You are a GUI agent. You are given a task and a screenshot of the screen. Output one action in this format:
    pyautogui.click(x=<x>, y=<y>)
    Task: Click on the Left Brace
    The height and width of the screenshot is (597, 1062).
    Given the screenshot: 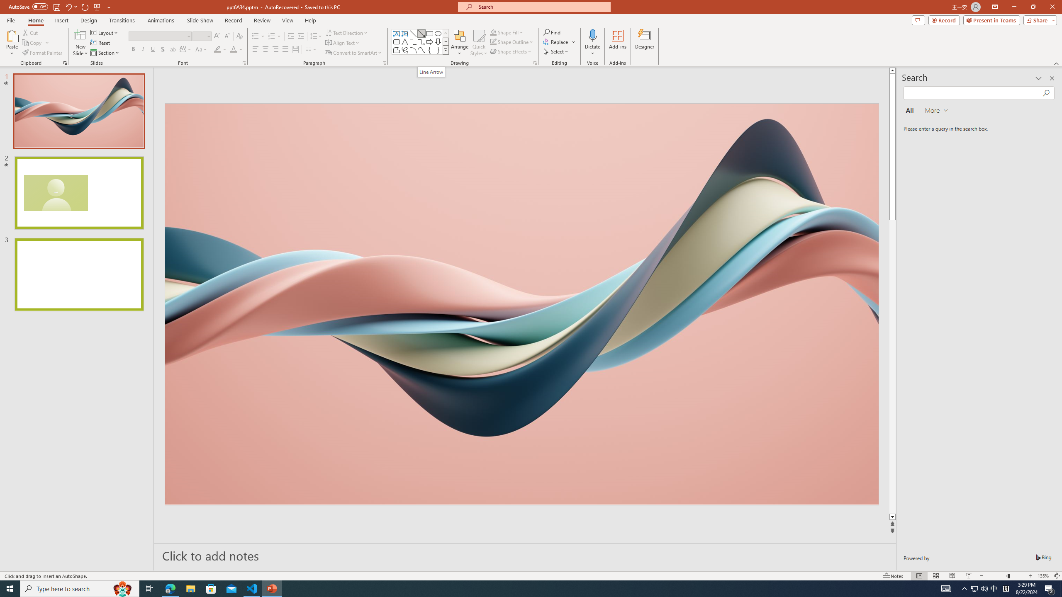 What is the action you would take?
    pyautogui.click(x=430, y=50)
    